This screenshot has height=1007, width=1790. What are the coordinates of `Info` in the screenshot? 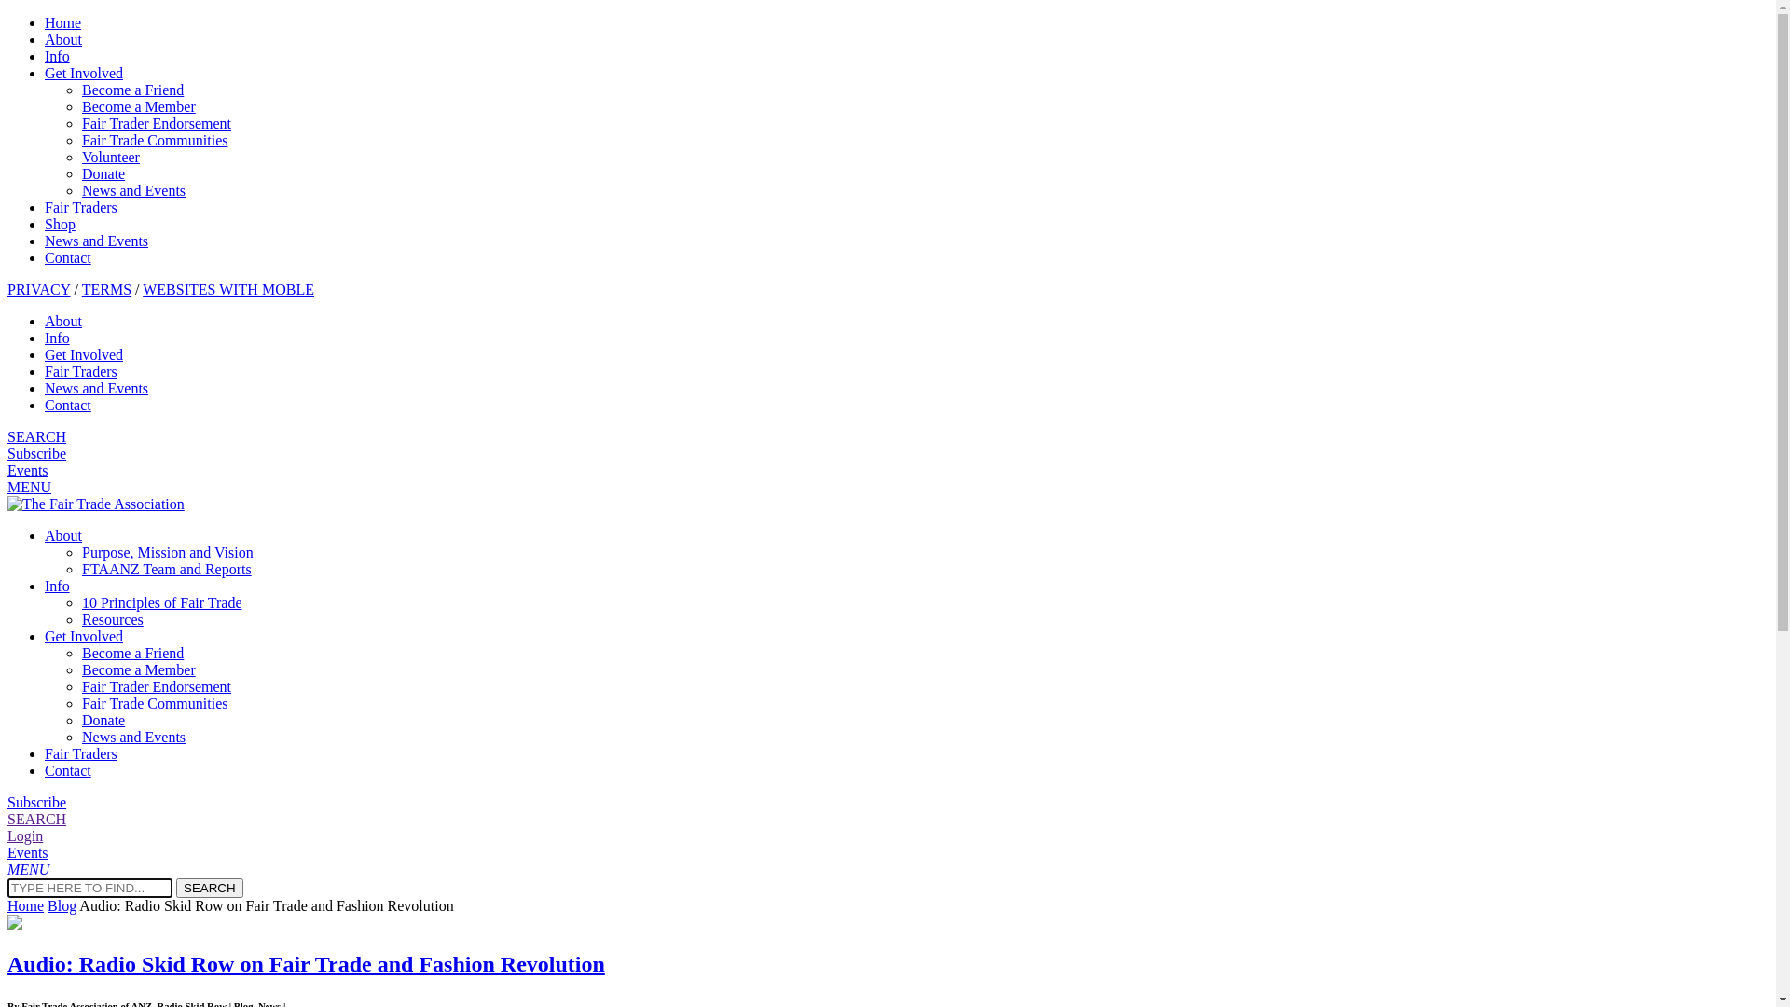 It's located at (58, 56).